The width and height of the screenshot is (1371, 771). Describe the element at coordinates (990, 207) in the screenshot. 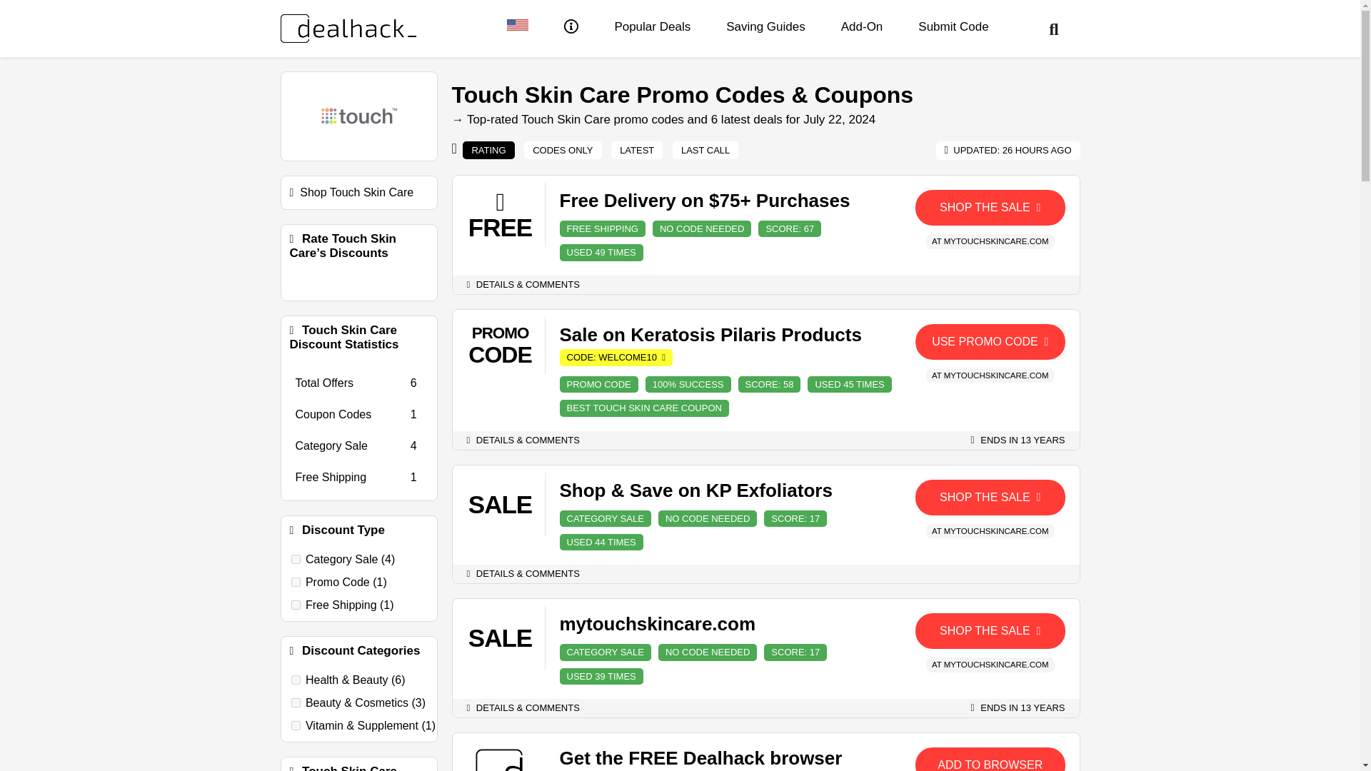

I see `Click to open site` at that location.